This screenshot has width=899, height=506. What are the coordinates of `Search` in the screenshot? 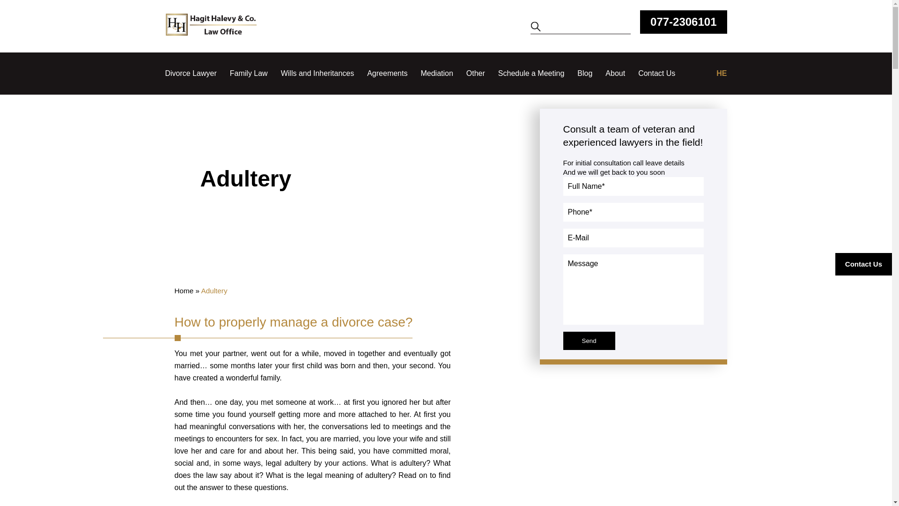 It's located at (536, 27).